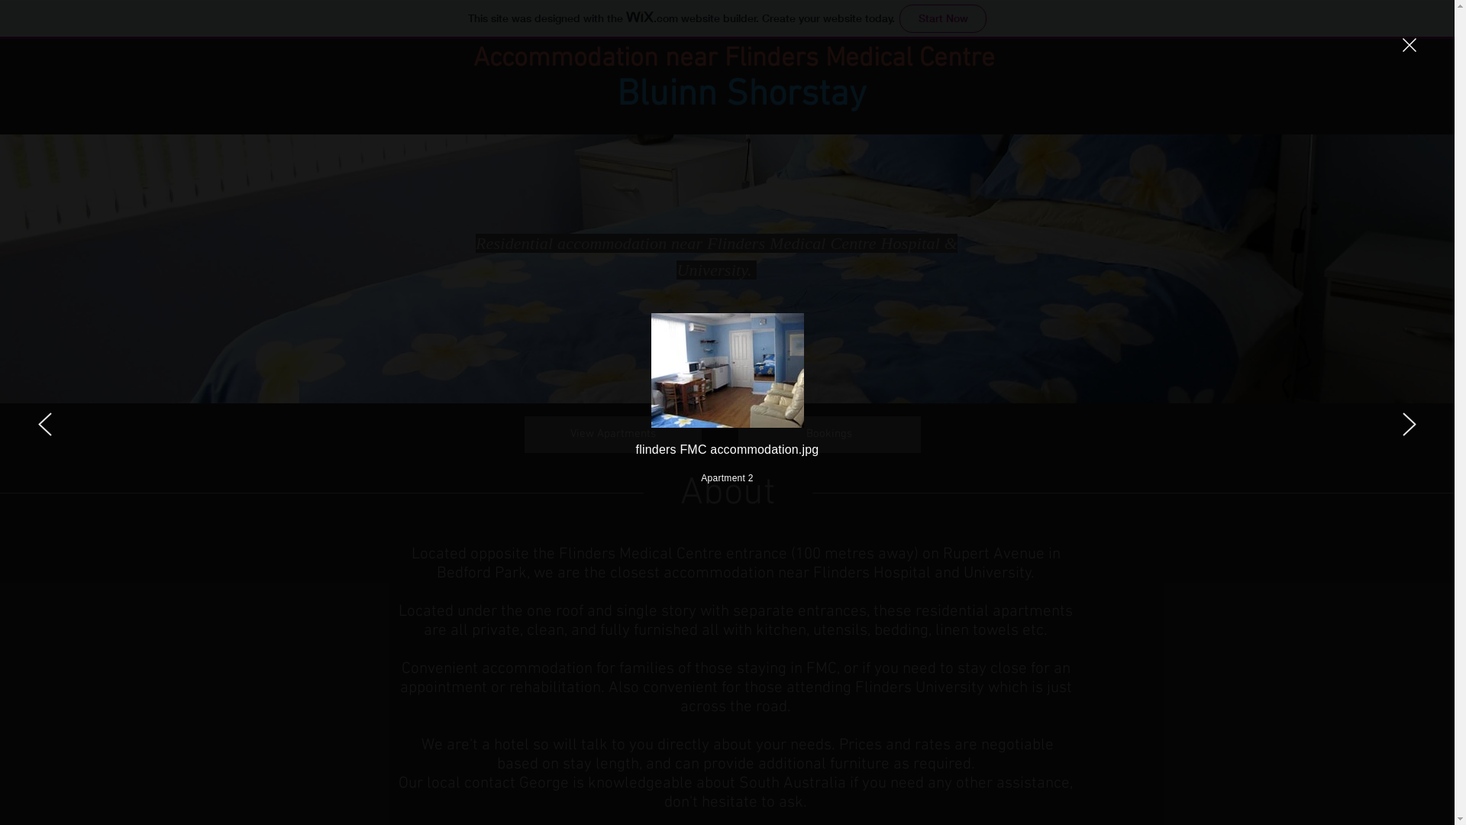 The image size is (1466, 825). I want to click on View Apartments, so click(612, 434).